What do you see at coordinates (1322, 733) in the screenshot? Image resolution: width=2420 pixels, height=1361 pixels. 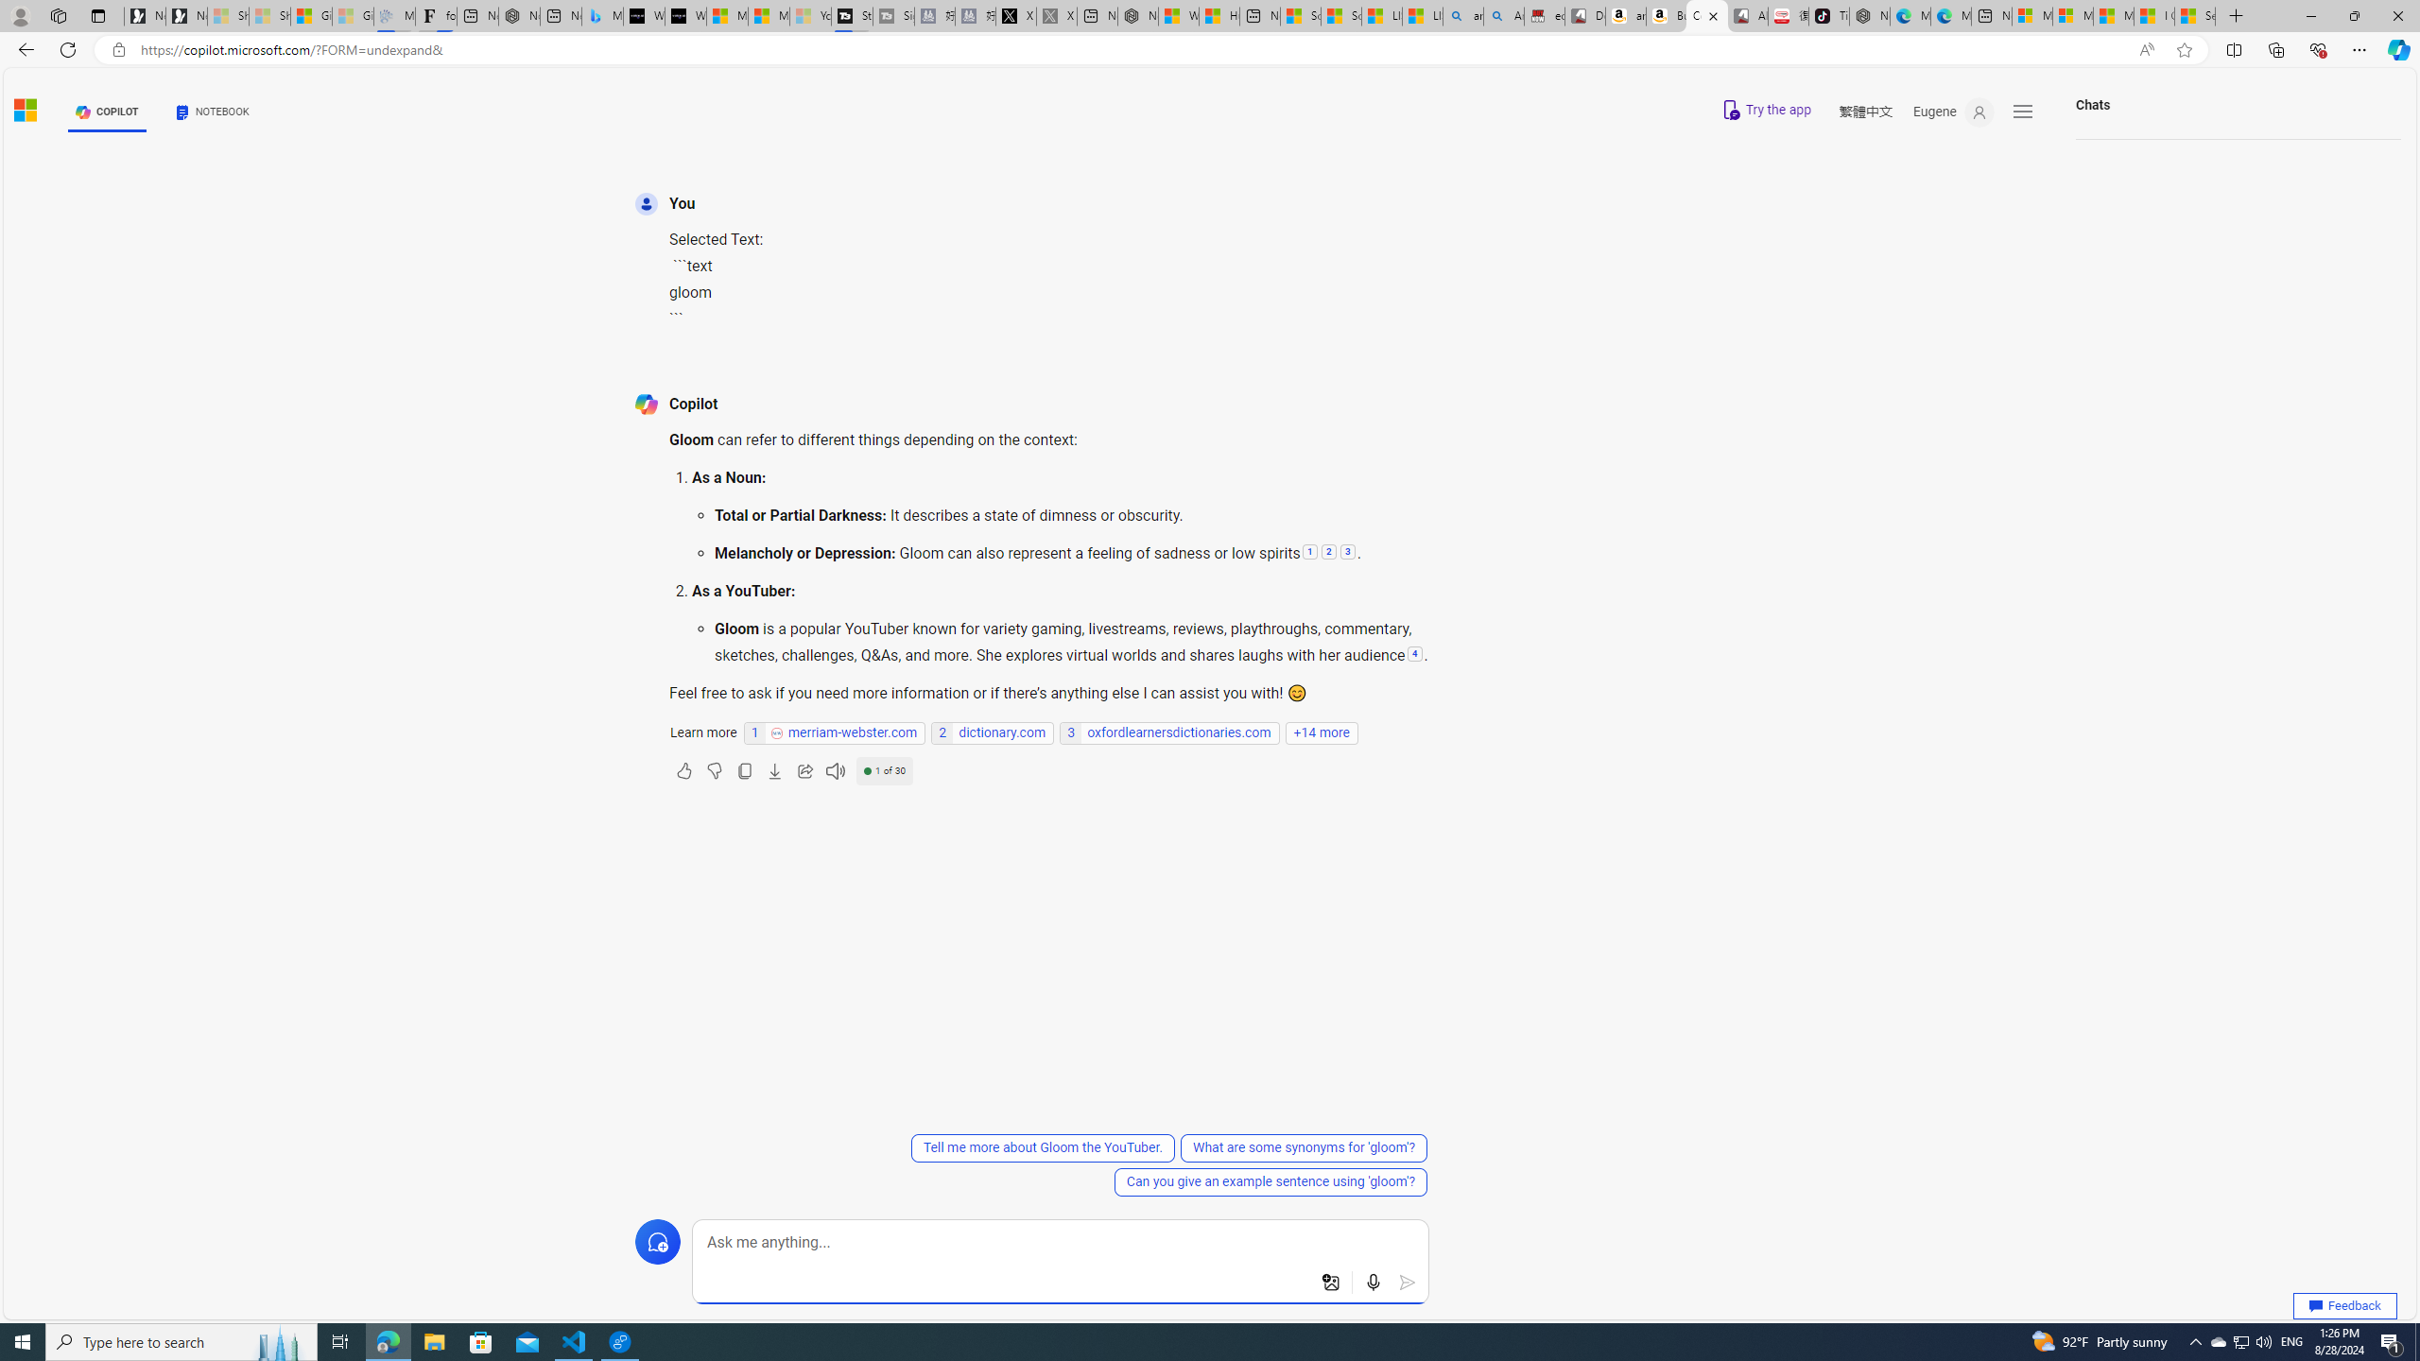 I see `+14 more` at bounding box center [1322, 733].